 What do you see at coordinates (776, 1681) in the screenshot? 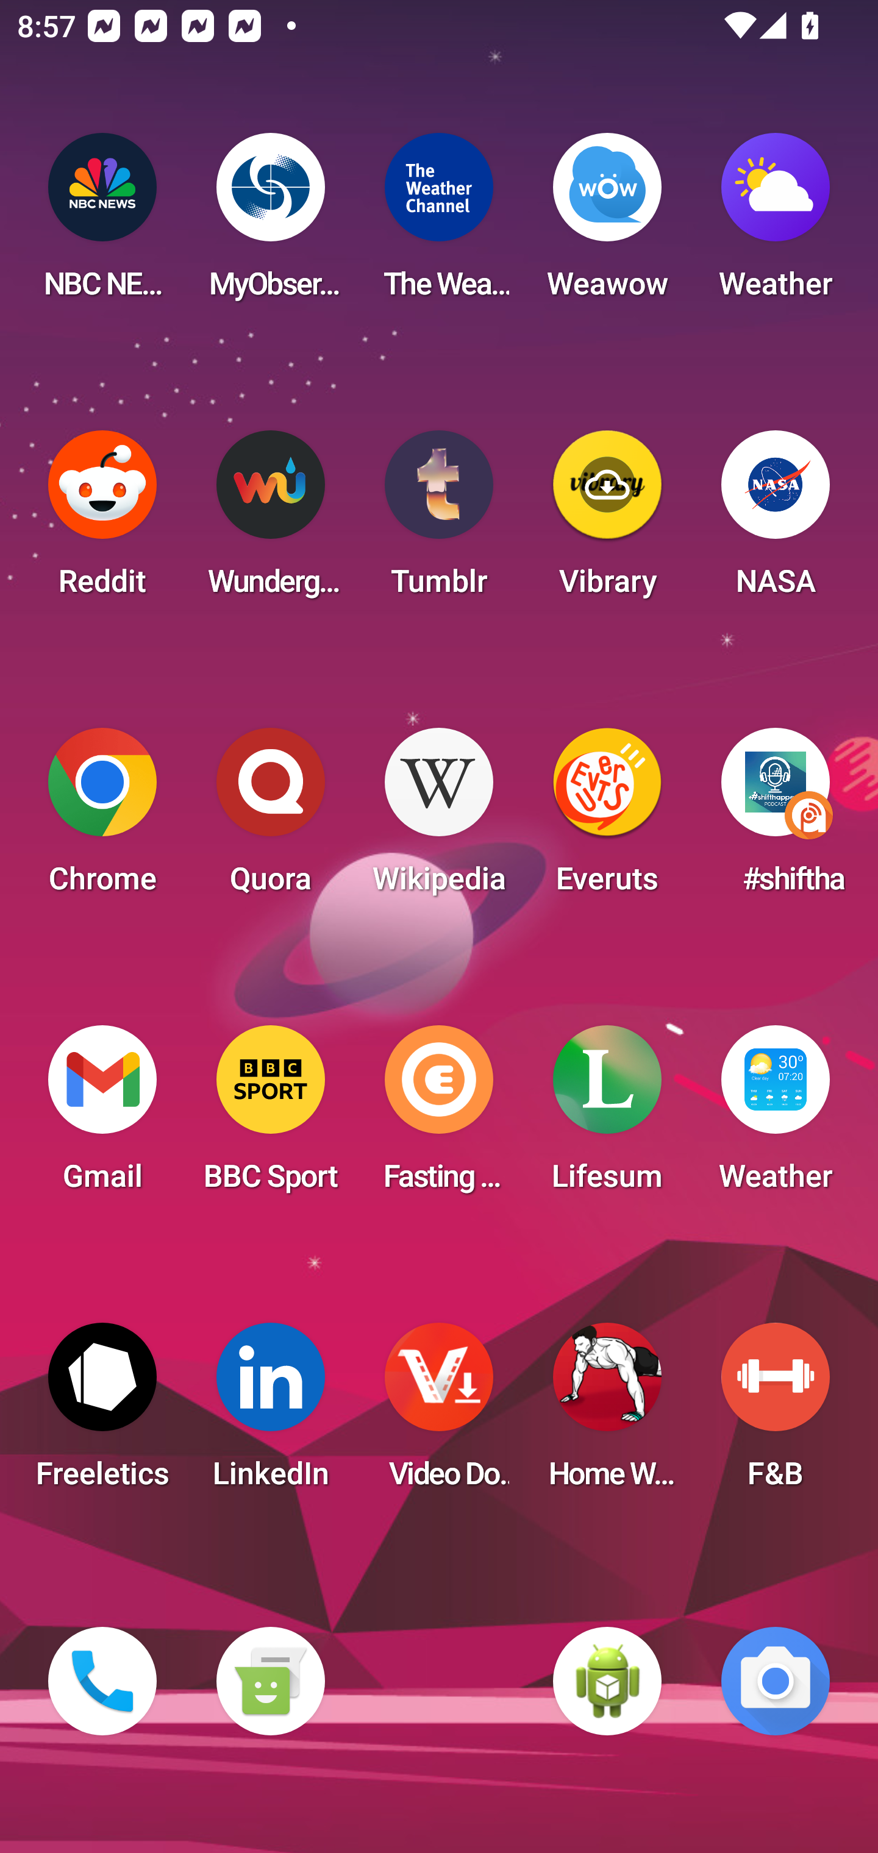
I see `Camera` at bounding box center [776, 1681].